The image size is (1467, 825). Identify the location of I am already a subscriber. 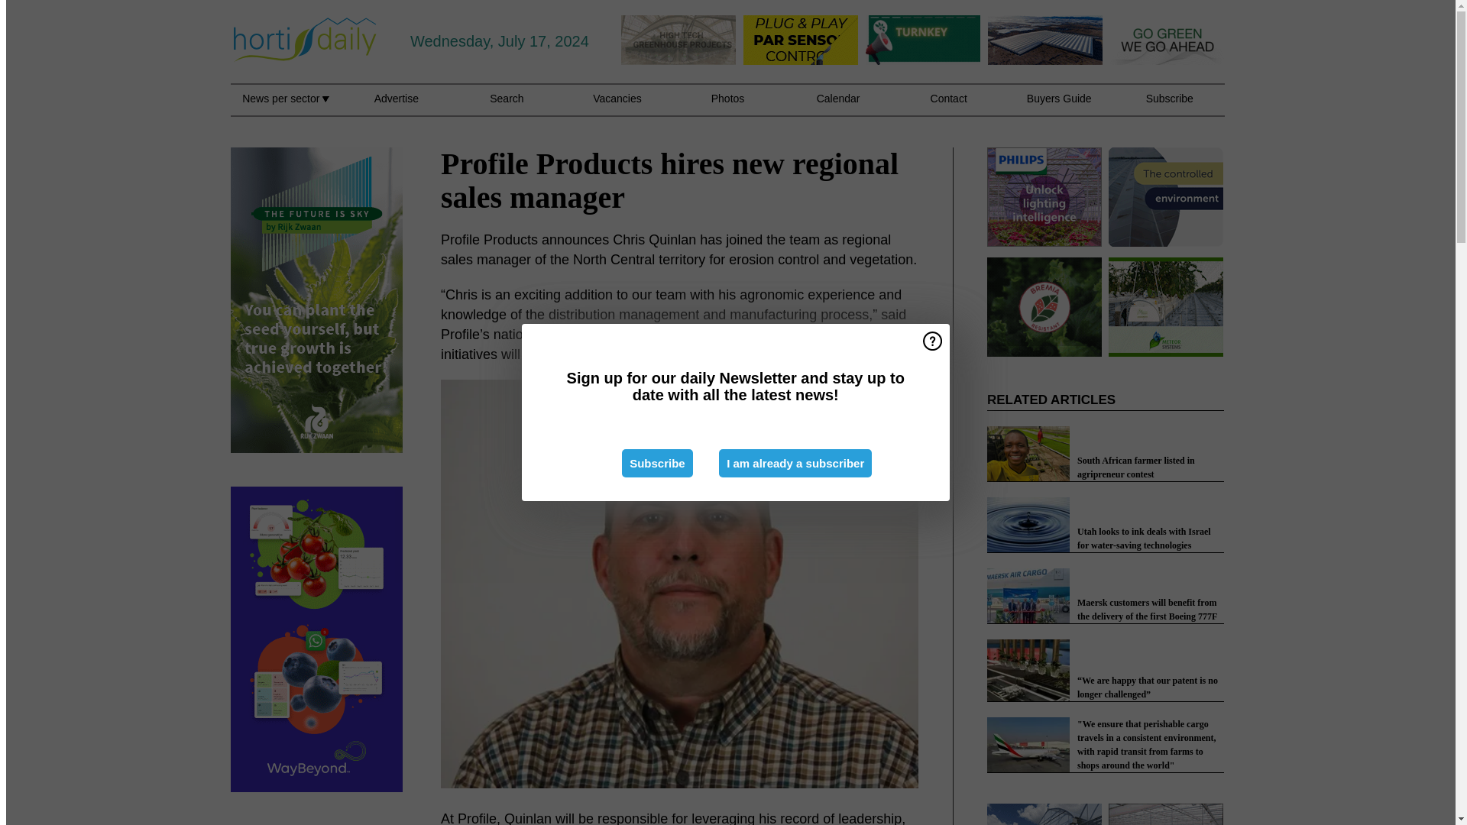
(795, 463).